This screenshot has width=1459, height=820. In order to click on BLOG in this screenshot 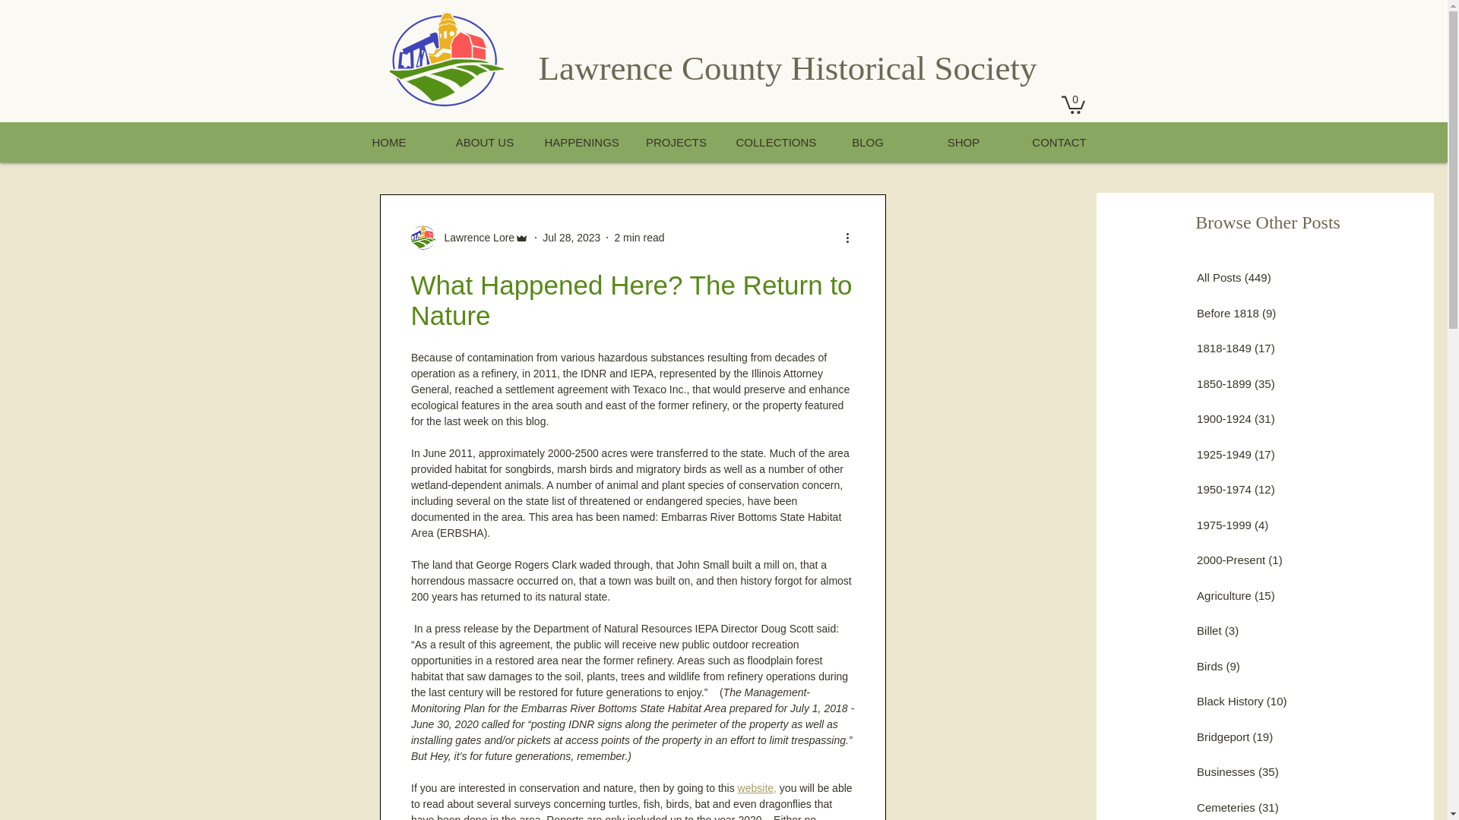, I will do `click(866, 141)`.